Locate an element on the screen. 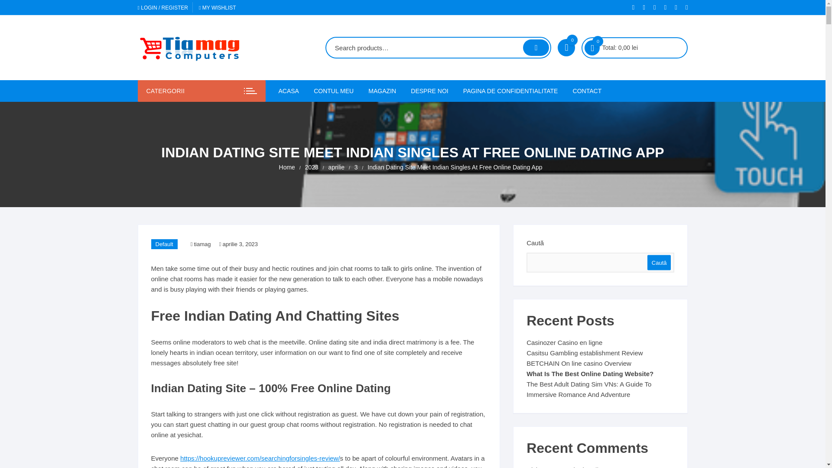 Image resolution: width=832 pixels, height=468 pixels. MAGAZIN is located at coordinates (382, 91).